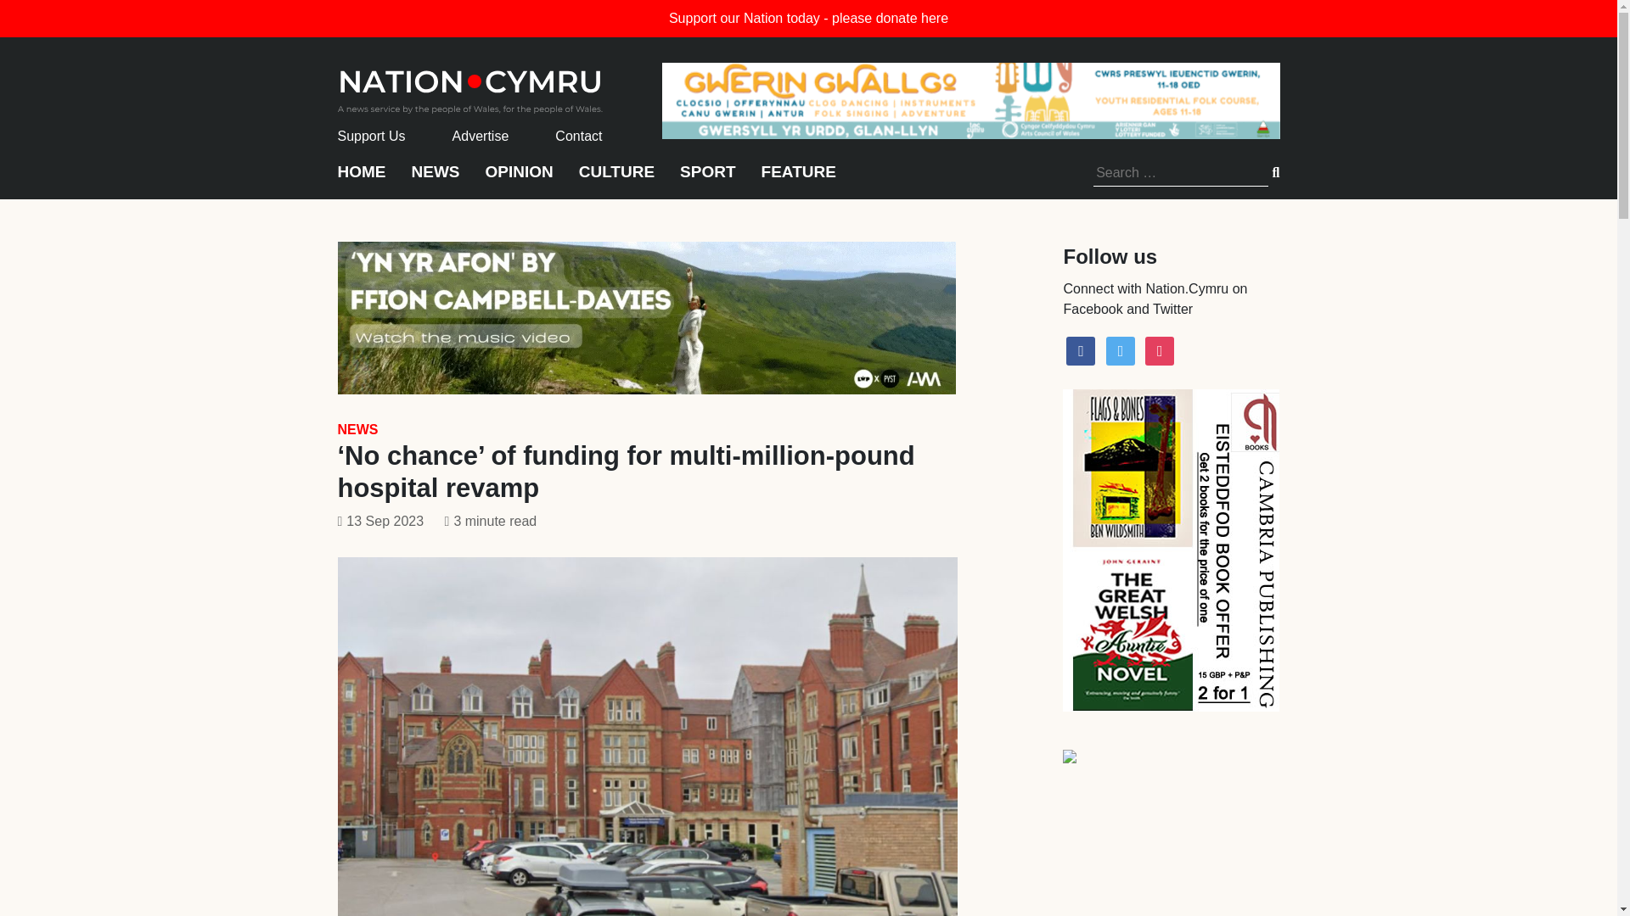 The image size is (1630, 916). What do you see at coordinates (357, 429) in the screenshot?
I see `NEWS` at bounding box center [357, 429].